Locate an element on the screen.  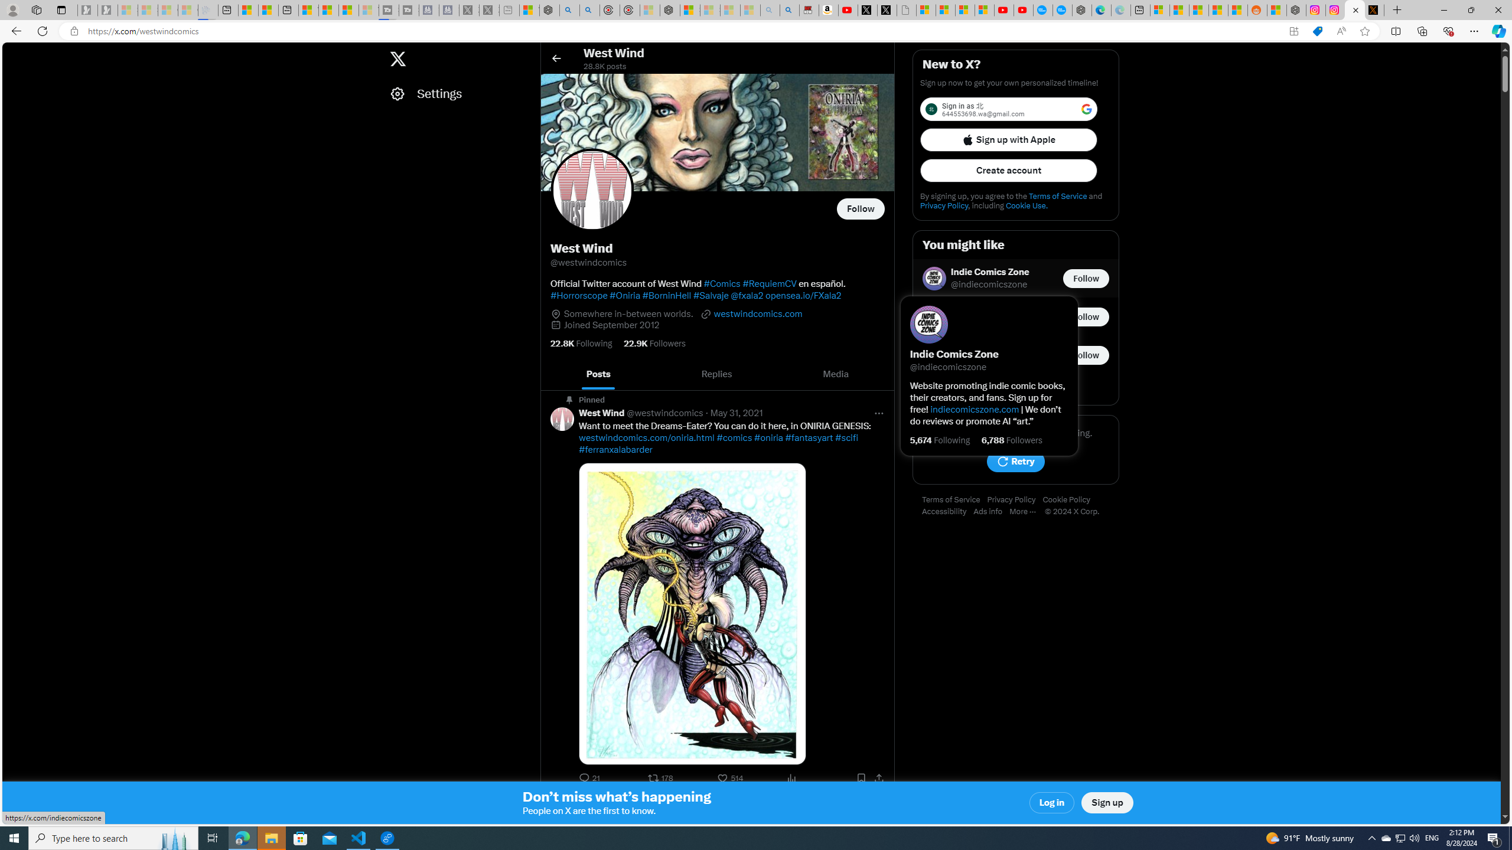
#Comics is located at coordinates (722, 283).